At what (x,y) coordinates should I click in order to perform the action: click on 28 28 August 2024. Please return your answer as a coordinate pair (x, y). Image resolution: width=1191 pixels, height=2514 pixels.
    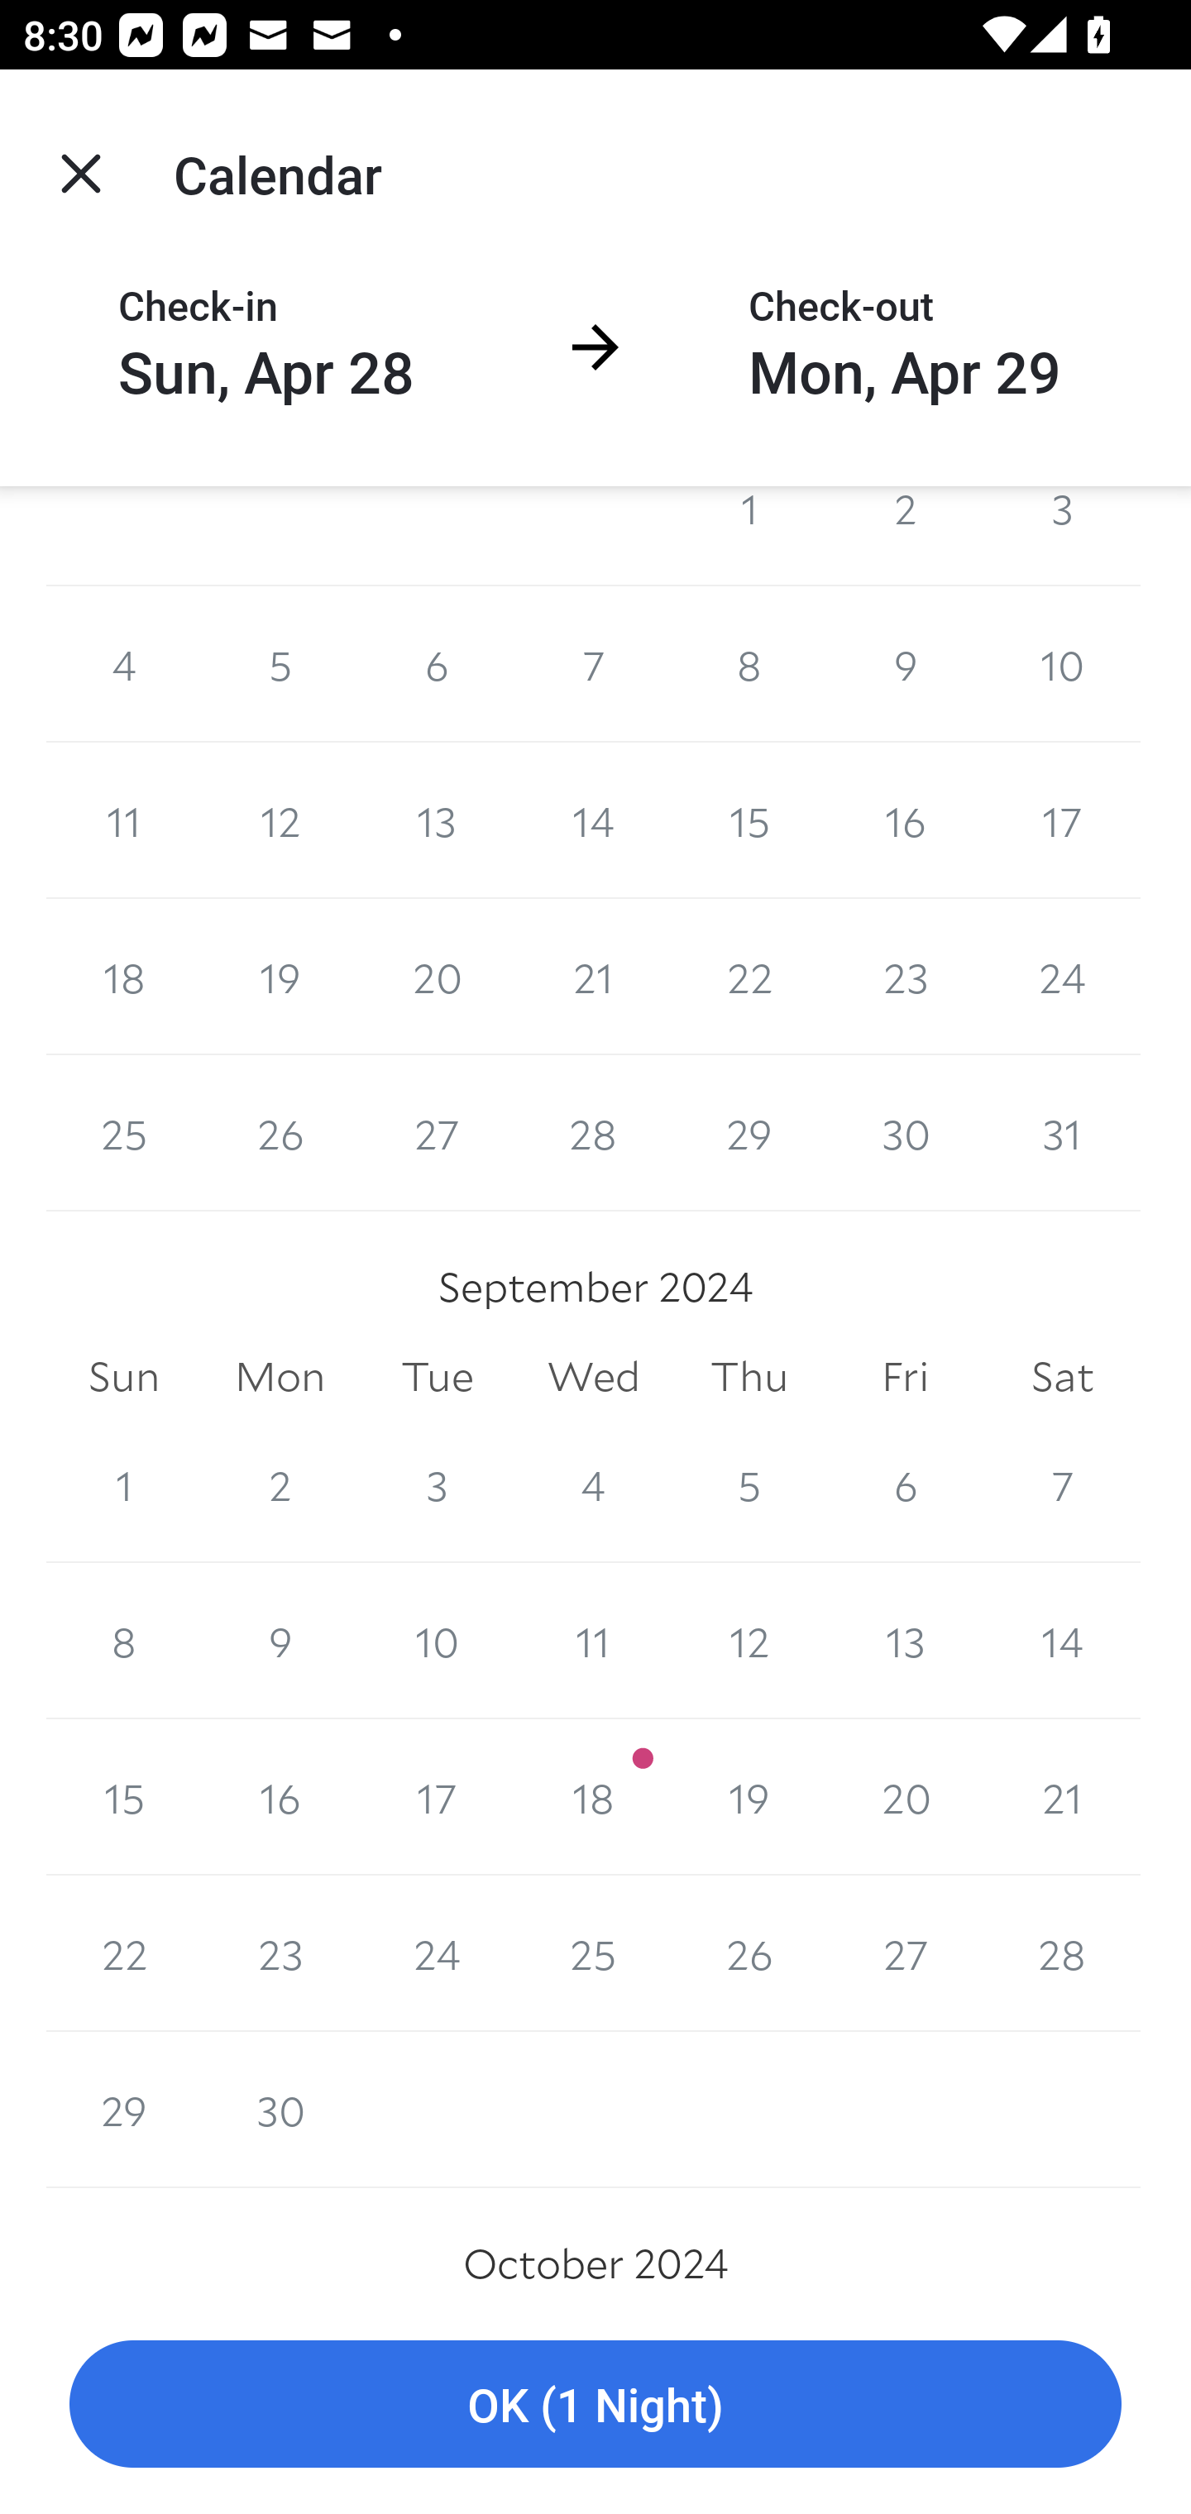
    Looking at the image, I should click on (594, 1133).